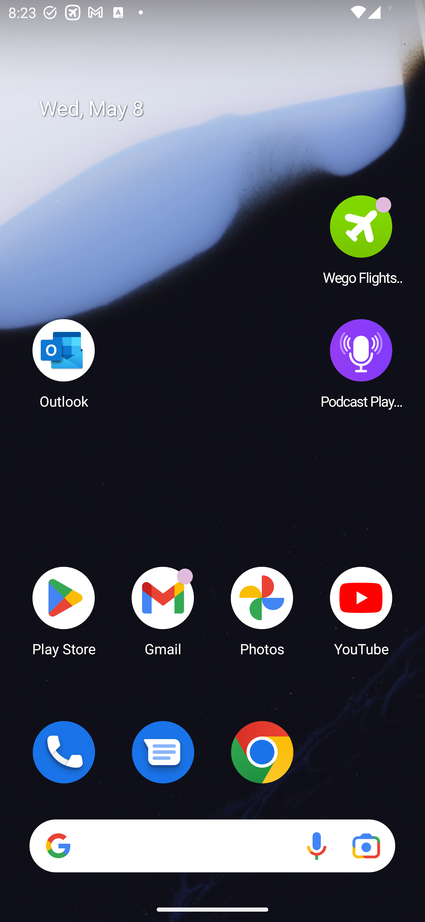  What do you see at coordinates (64, 611) in the screenshot?
I see `Play Store` at bounding box center [64, 611].